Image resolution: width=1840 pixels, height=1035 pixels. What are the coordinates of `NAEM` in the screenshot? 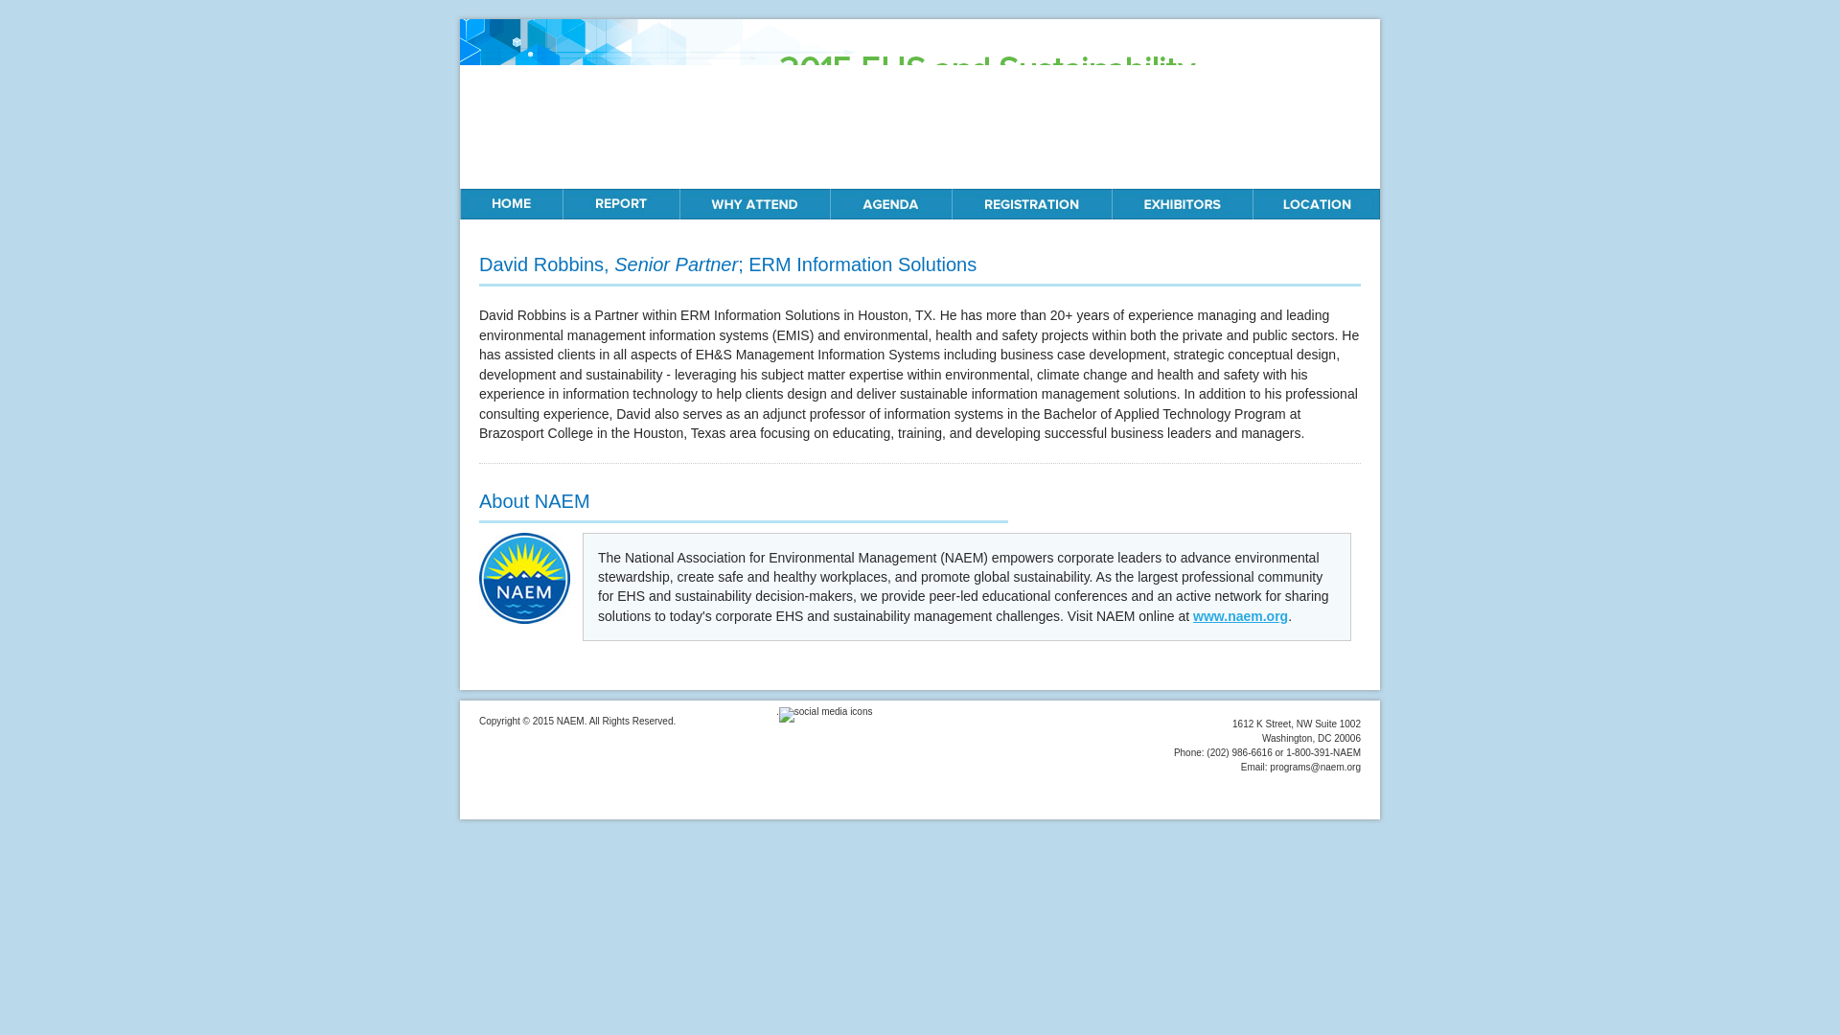 It's located at (524, 579).